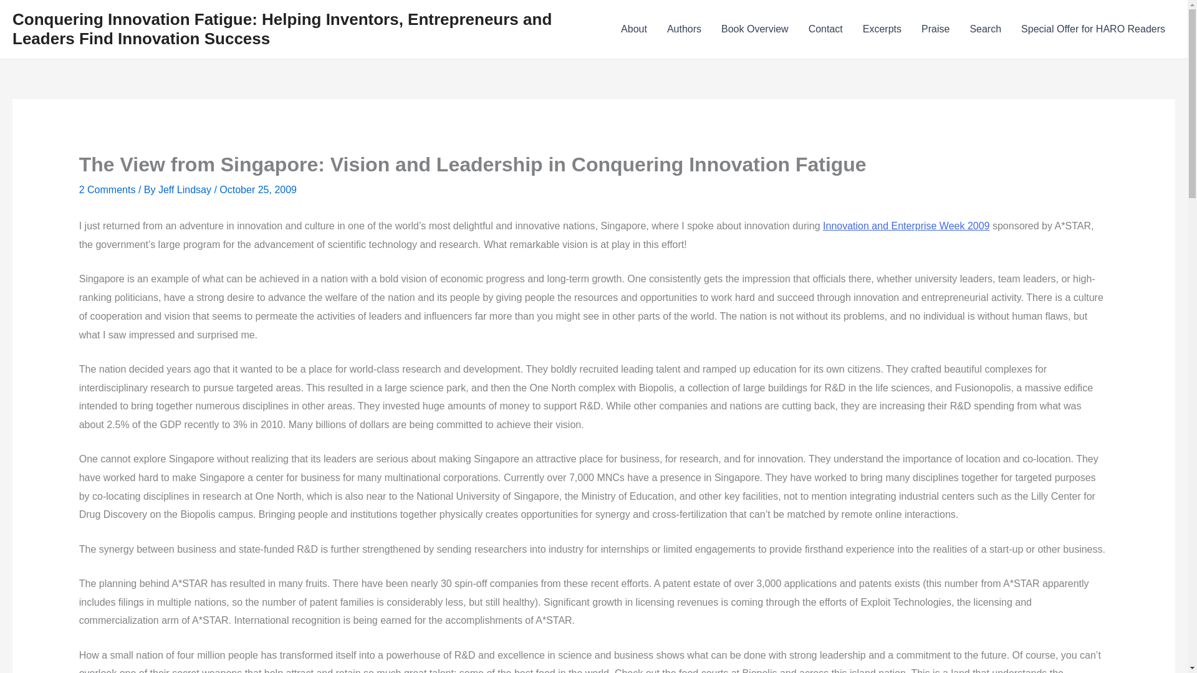 This screenshot has height=673, width=1197. I want to click on Authors, so click(684, 29).